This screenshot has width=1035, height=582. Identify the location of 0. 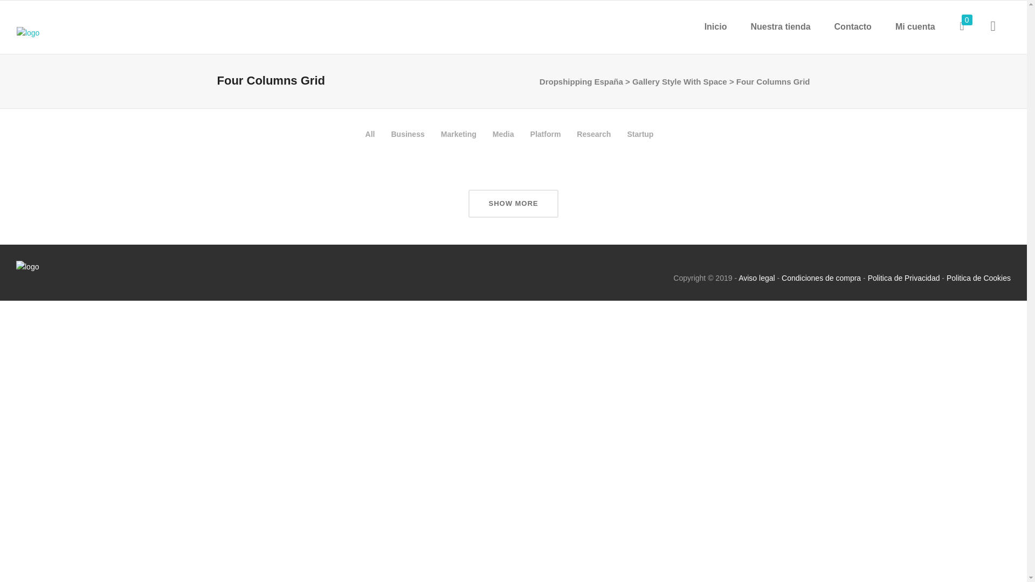
(962, 26).